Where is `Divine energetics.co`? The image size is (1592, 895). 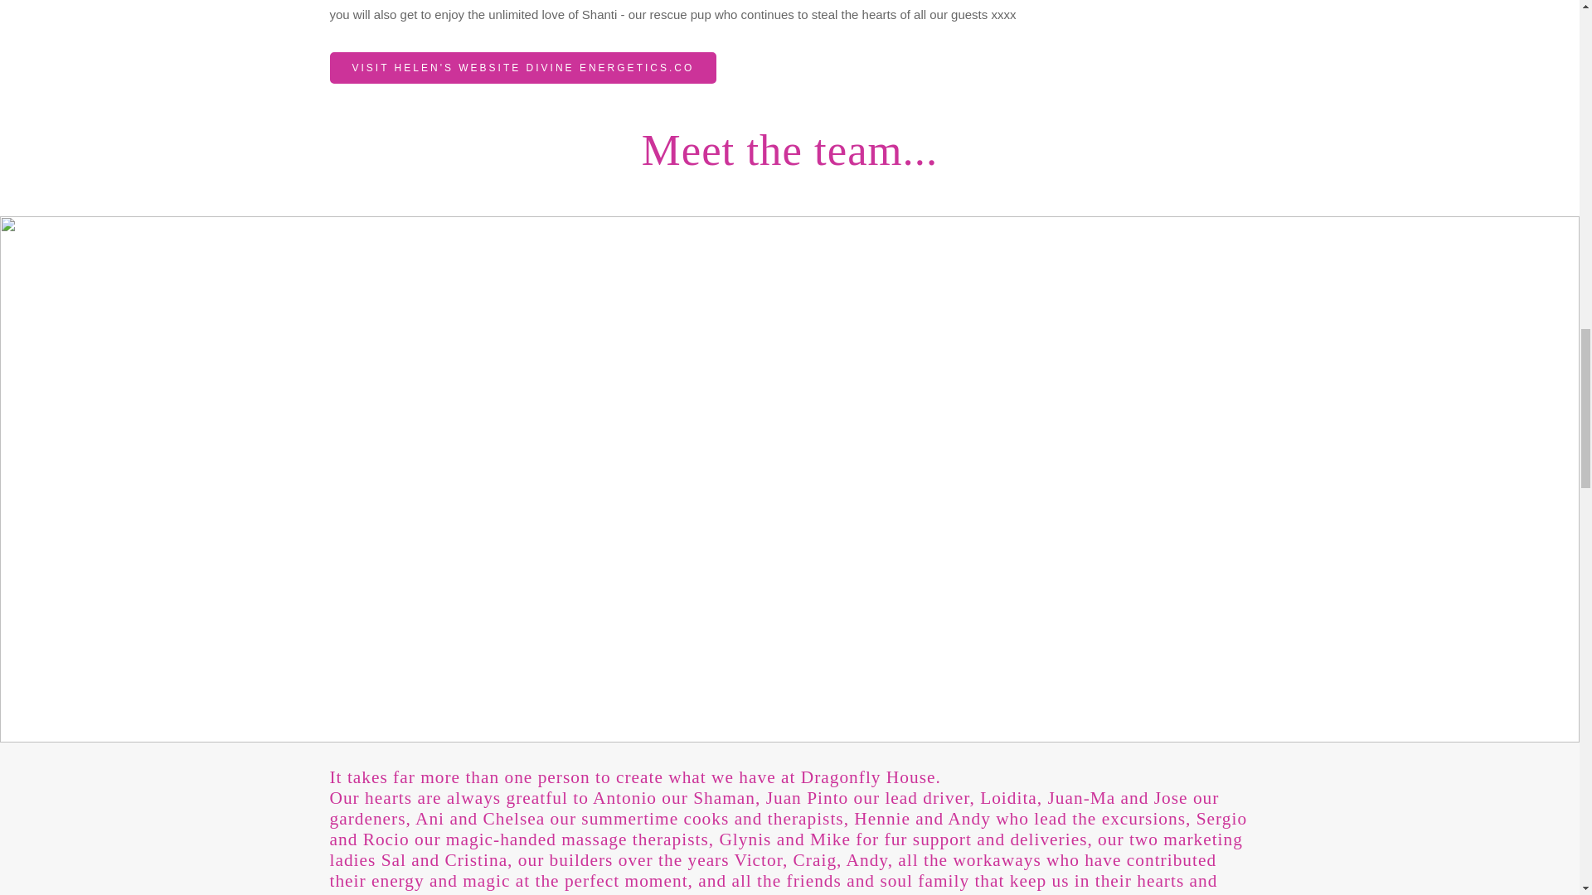 Divine energetics.co is located at coordinates (523, 68).